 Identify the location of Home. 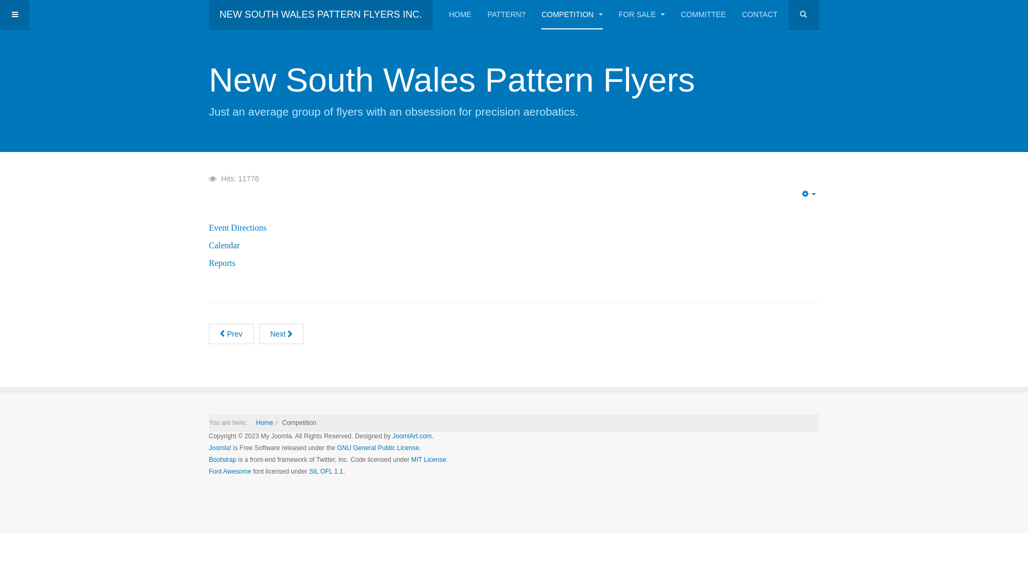
(264, 423).